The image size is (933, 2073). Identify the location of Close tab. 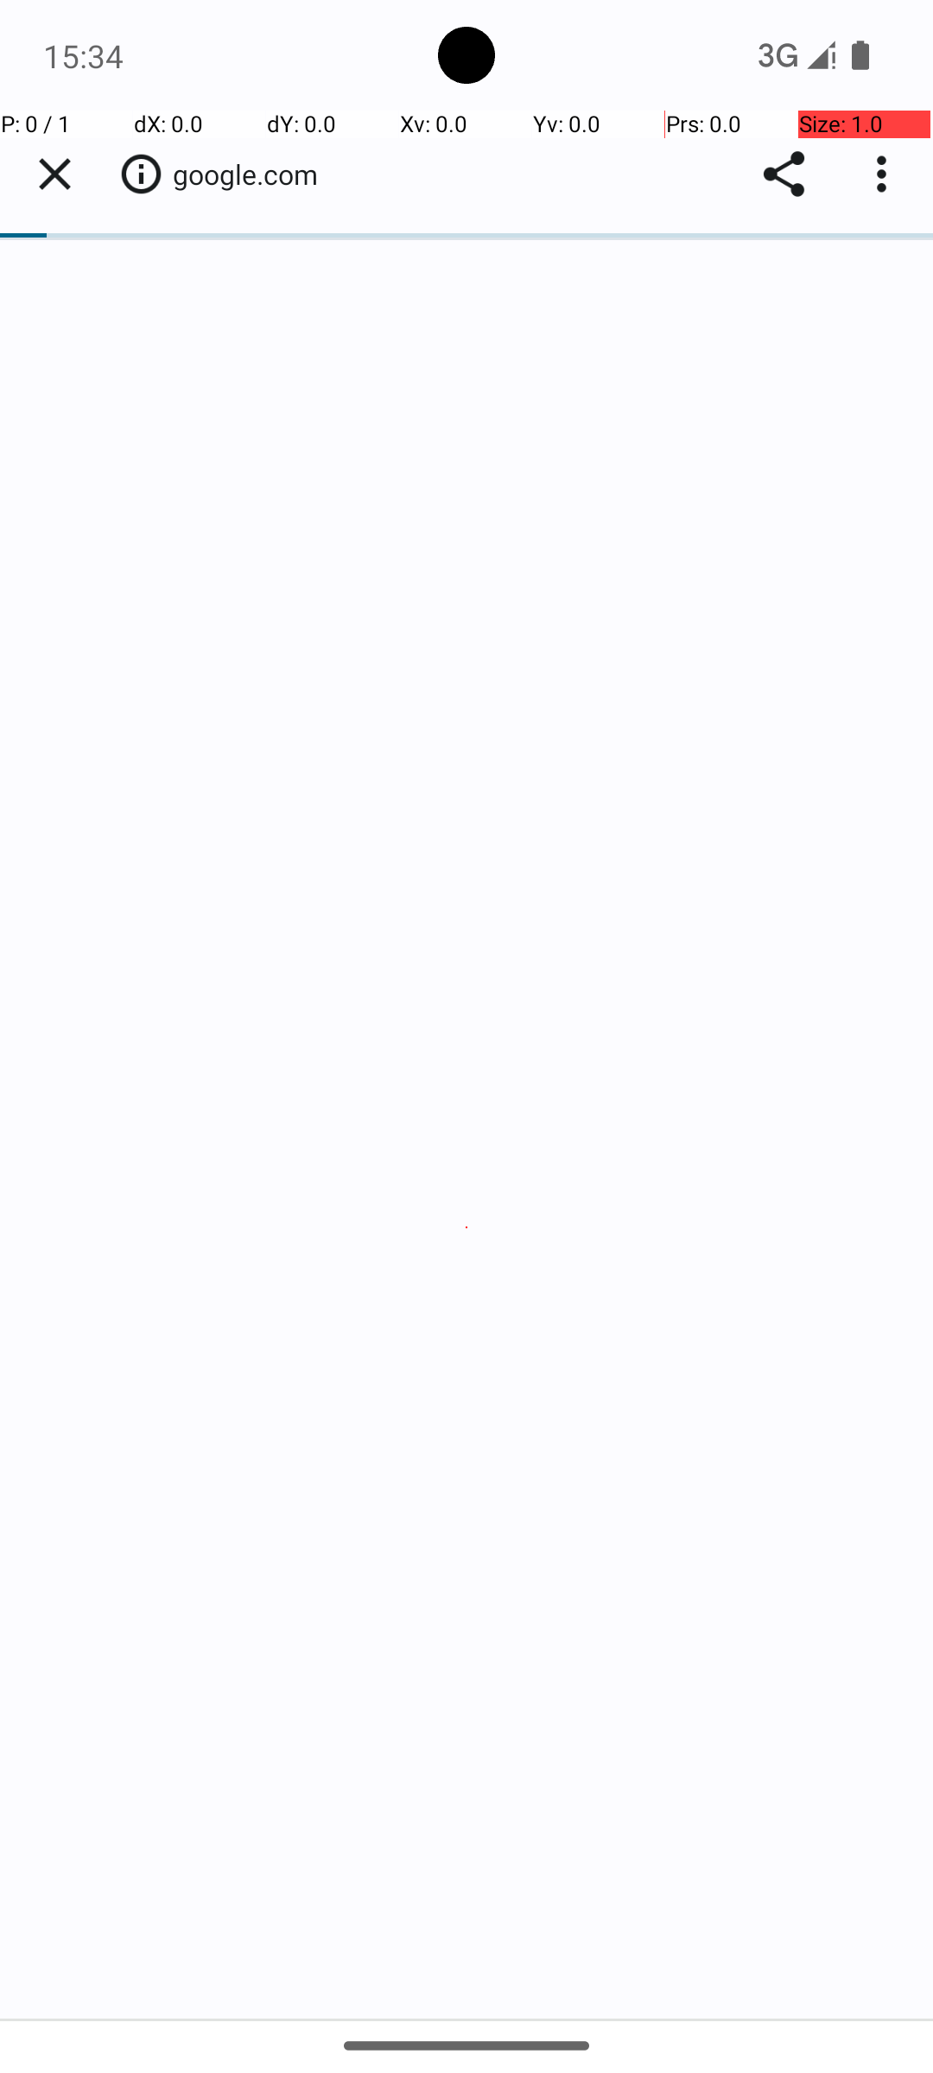
(54, 174).